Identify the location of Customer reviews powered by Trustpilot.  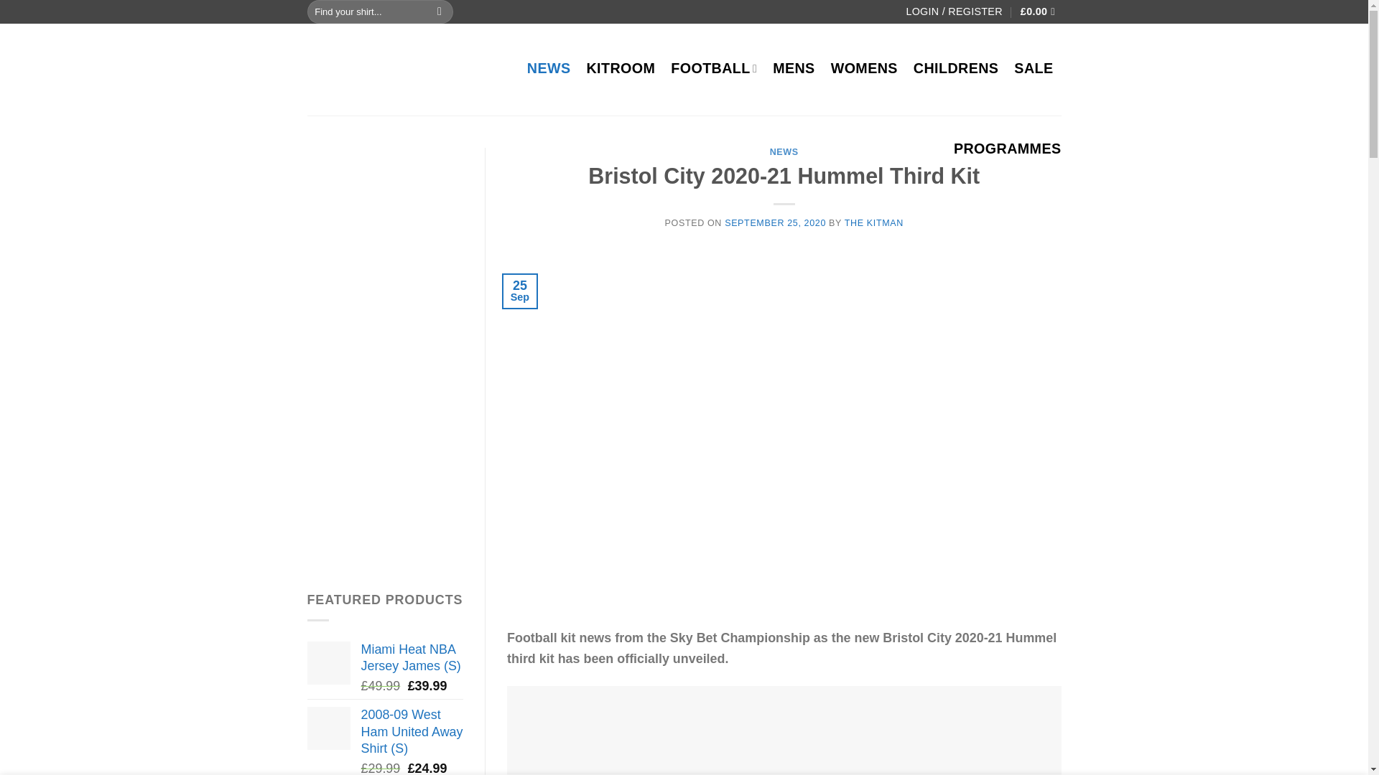
(677, 12).